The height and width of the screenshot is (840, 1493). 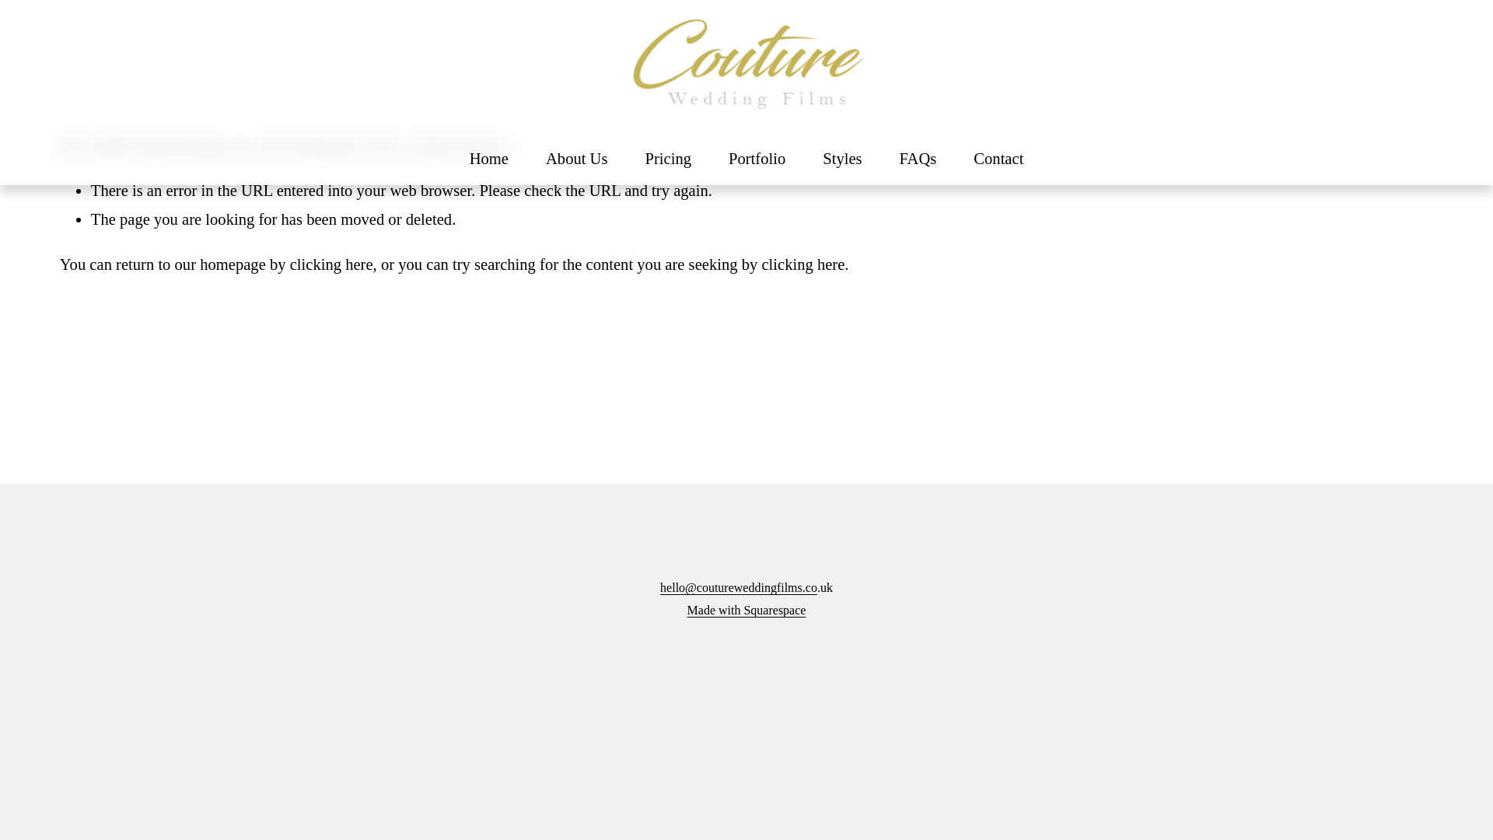 What do you see at coordinates (577, 159) in the screenshot?
I see `About Us` at bounding box center [577, 159].